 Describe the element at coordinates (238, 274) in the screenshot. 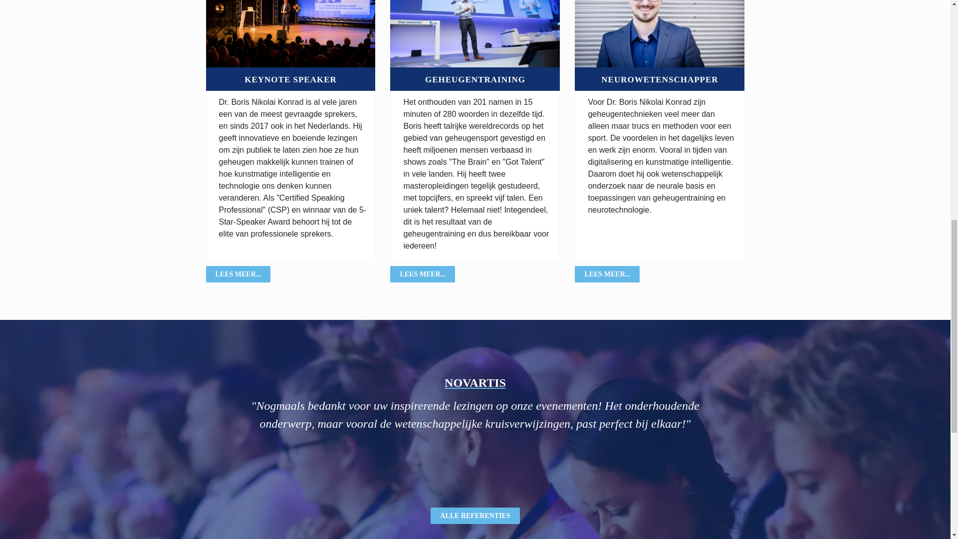

I see `LEES MEER...` at that location.